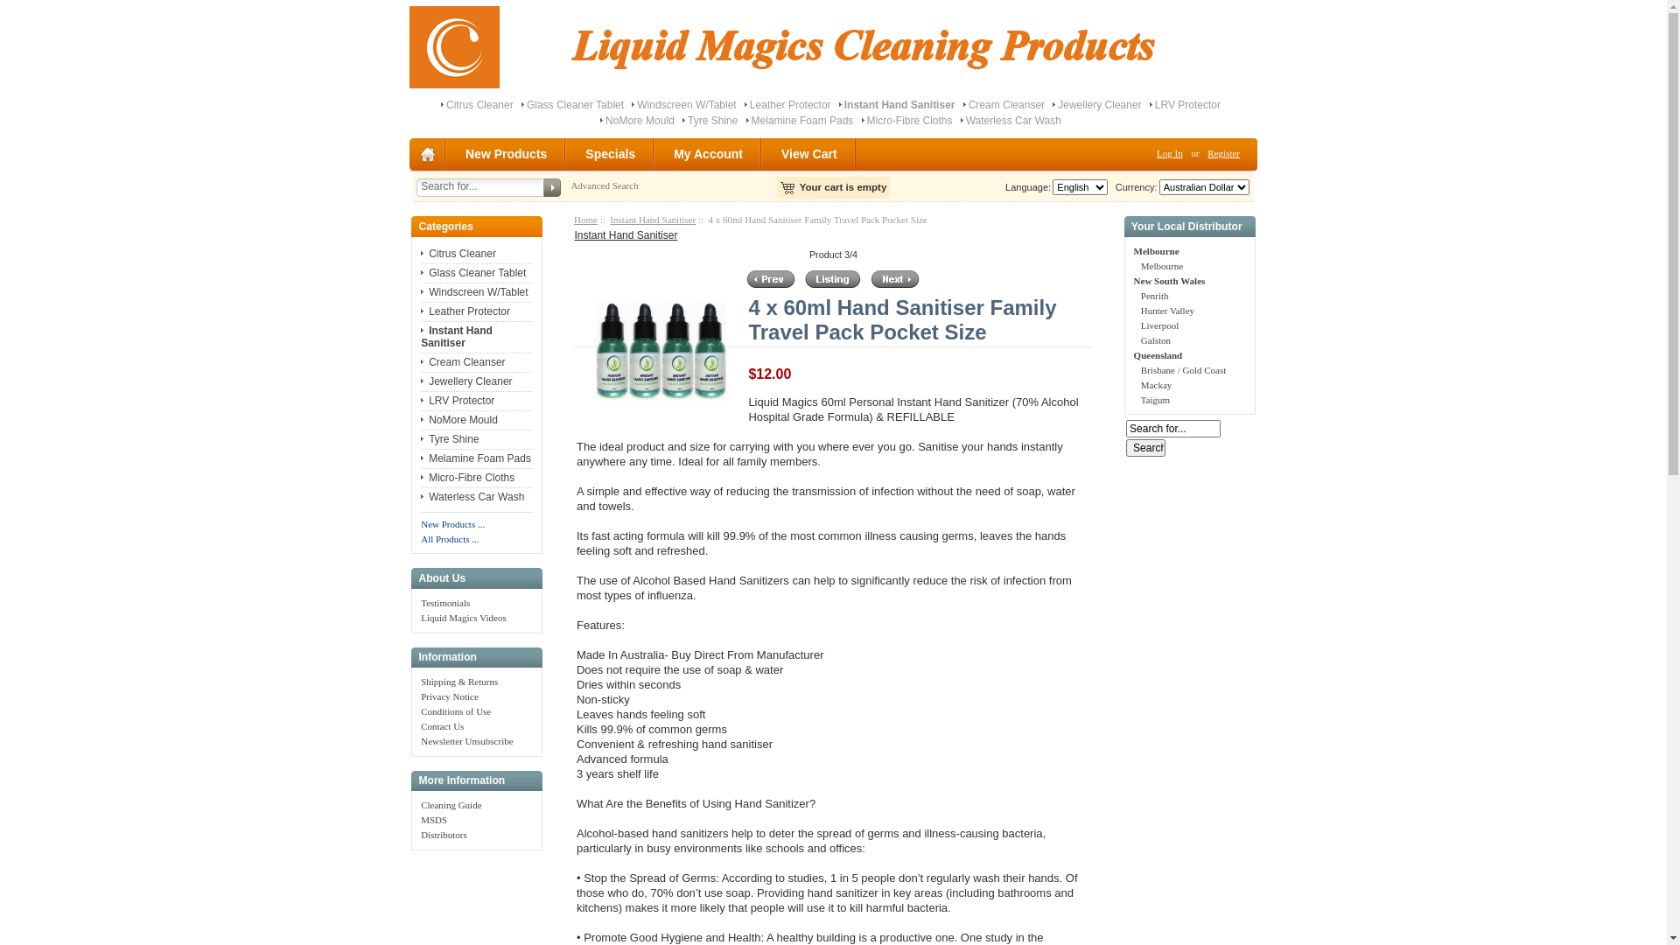 The image size is (1680, 945). Describe the element at coordinates (476, 458) in the screenshot. I see `Melamine Foam Pads` at that location.